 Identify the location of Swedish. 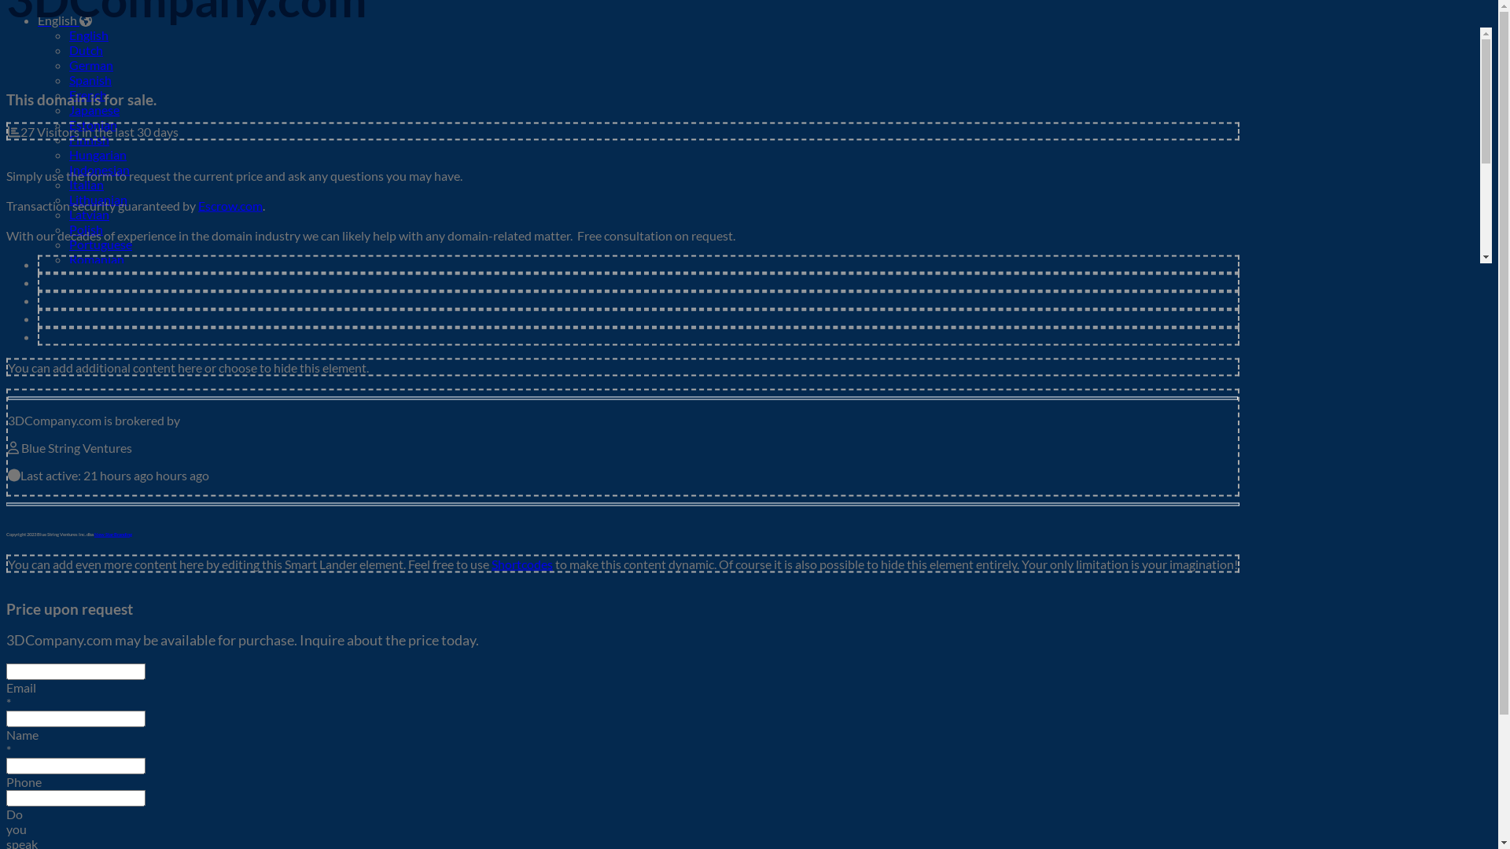
(91, 319).